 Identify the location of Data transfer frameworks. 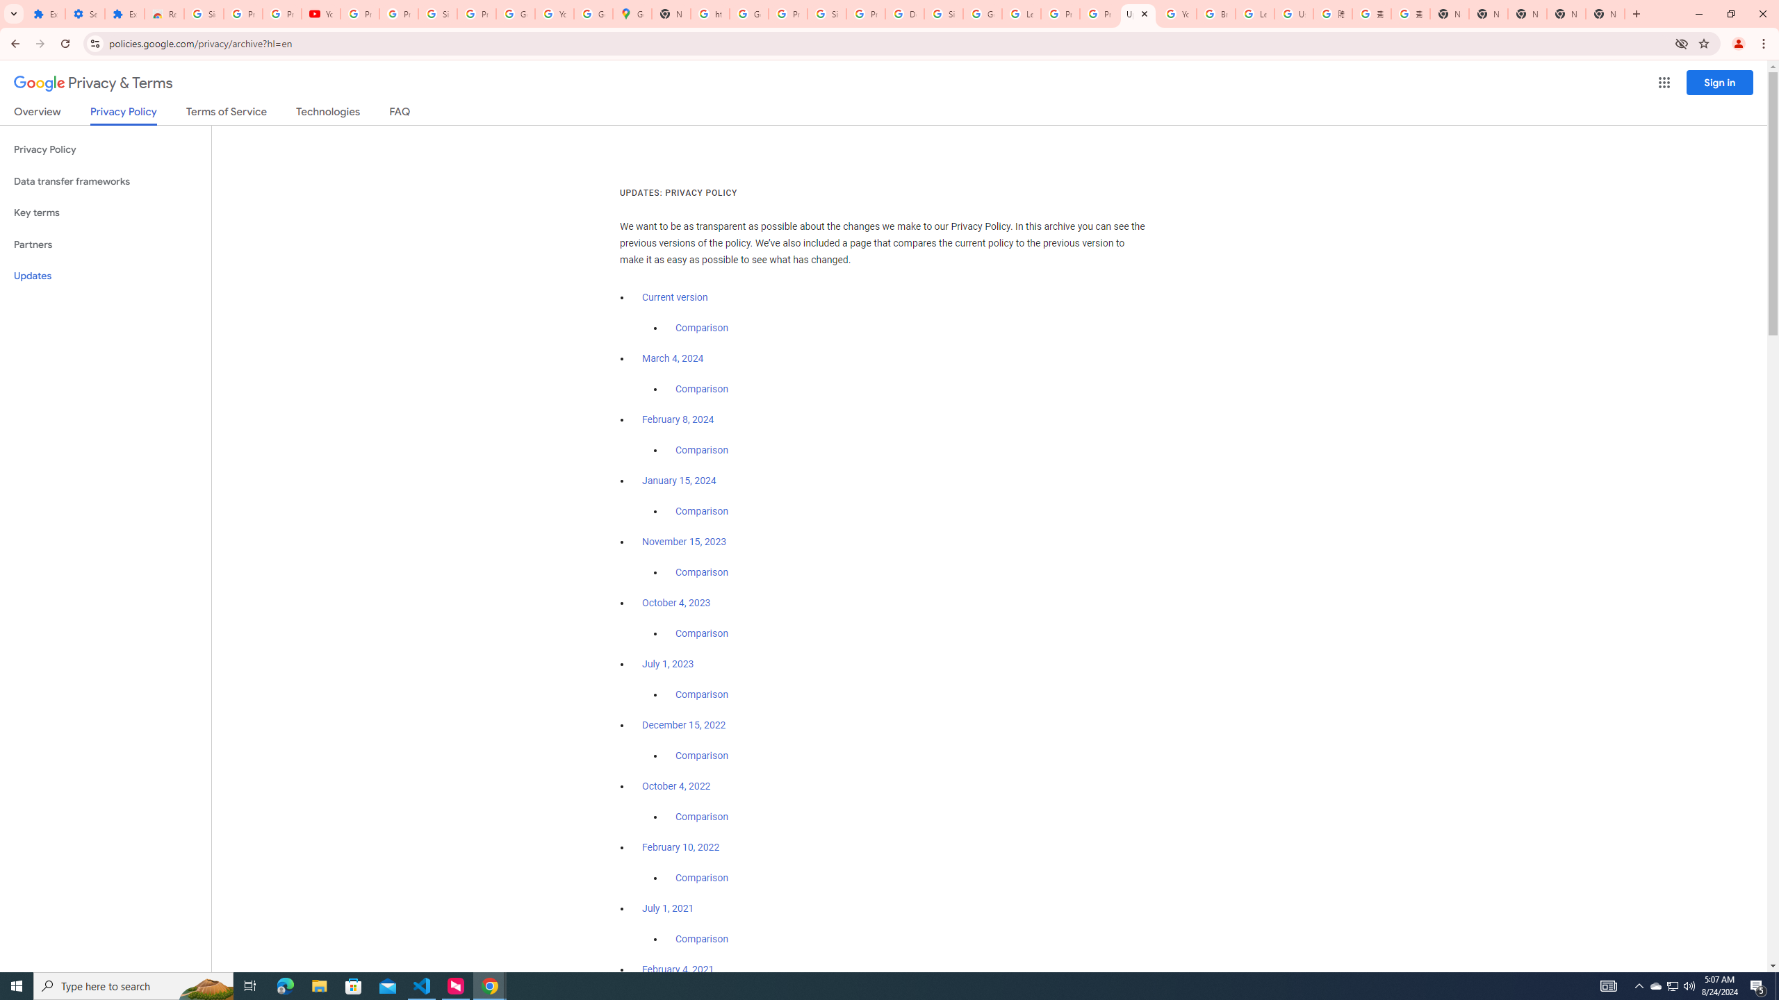
(106, 181).